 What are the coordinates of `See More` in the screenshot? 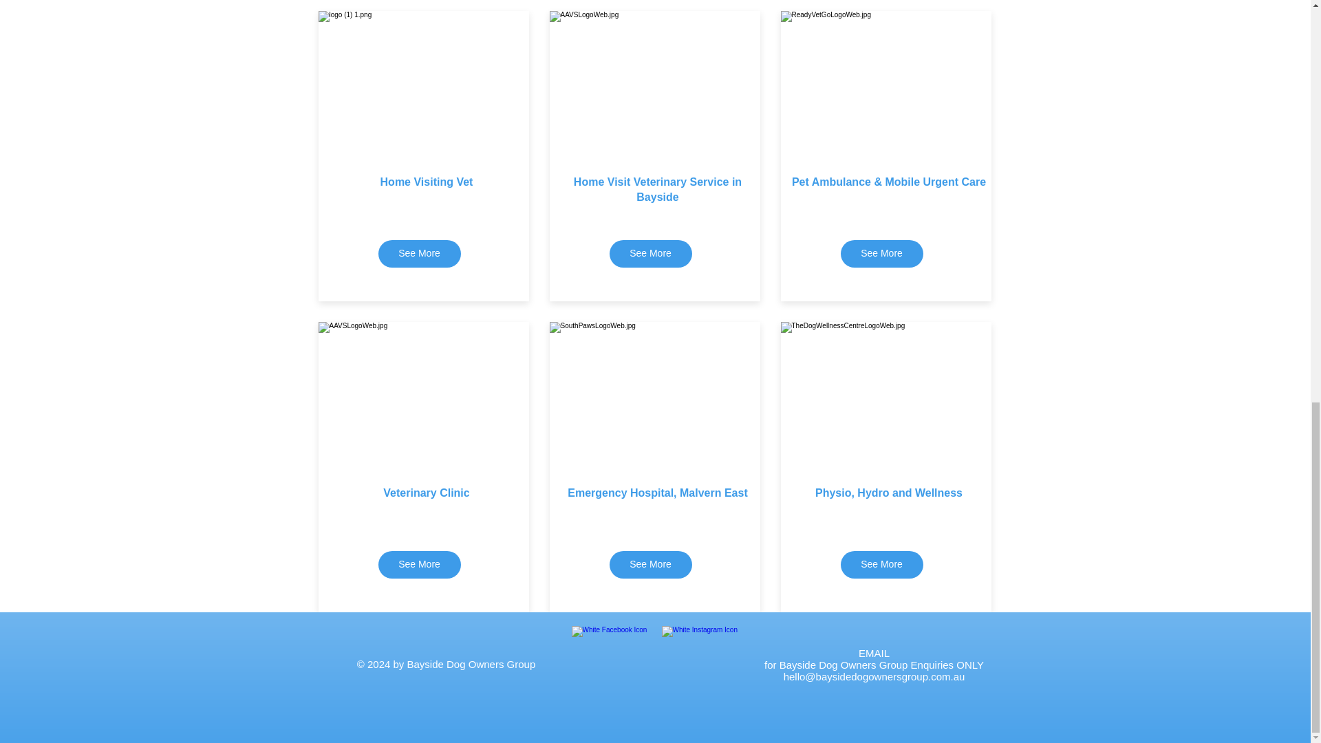 It's located at (651, 253).